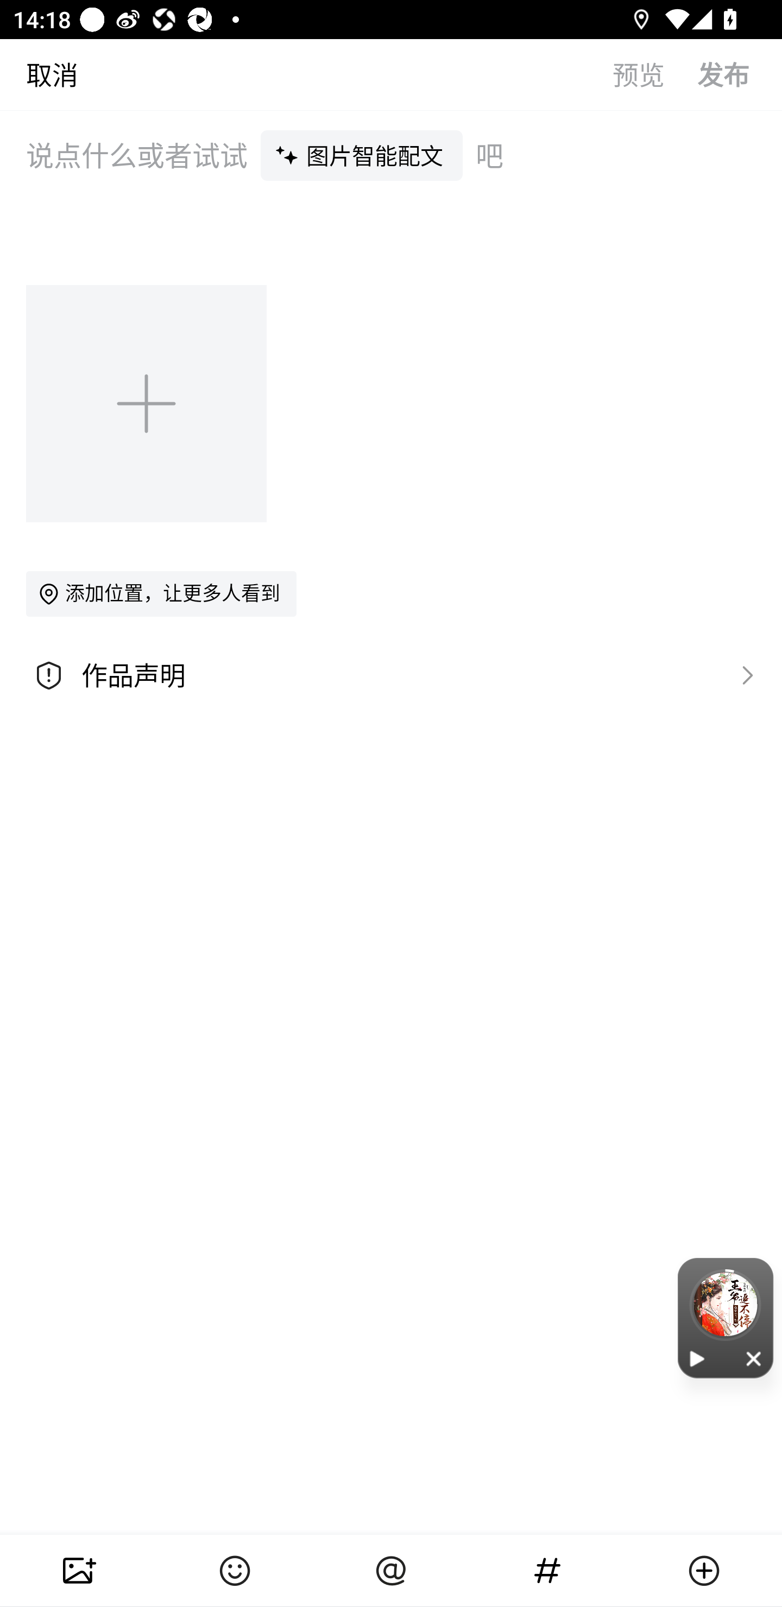 The height and width of the screenshot is (1607, 782). What do you see at coordinates (235, 1571) in the screenshot?
I see `表情` at bounding box center [235, 1571].